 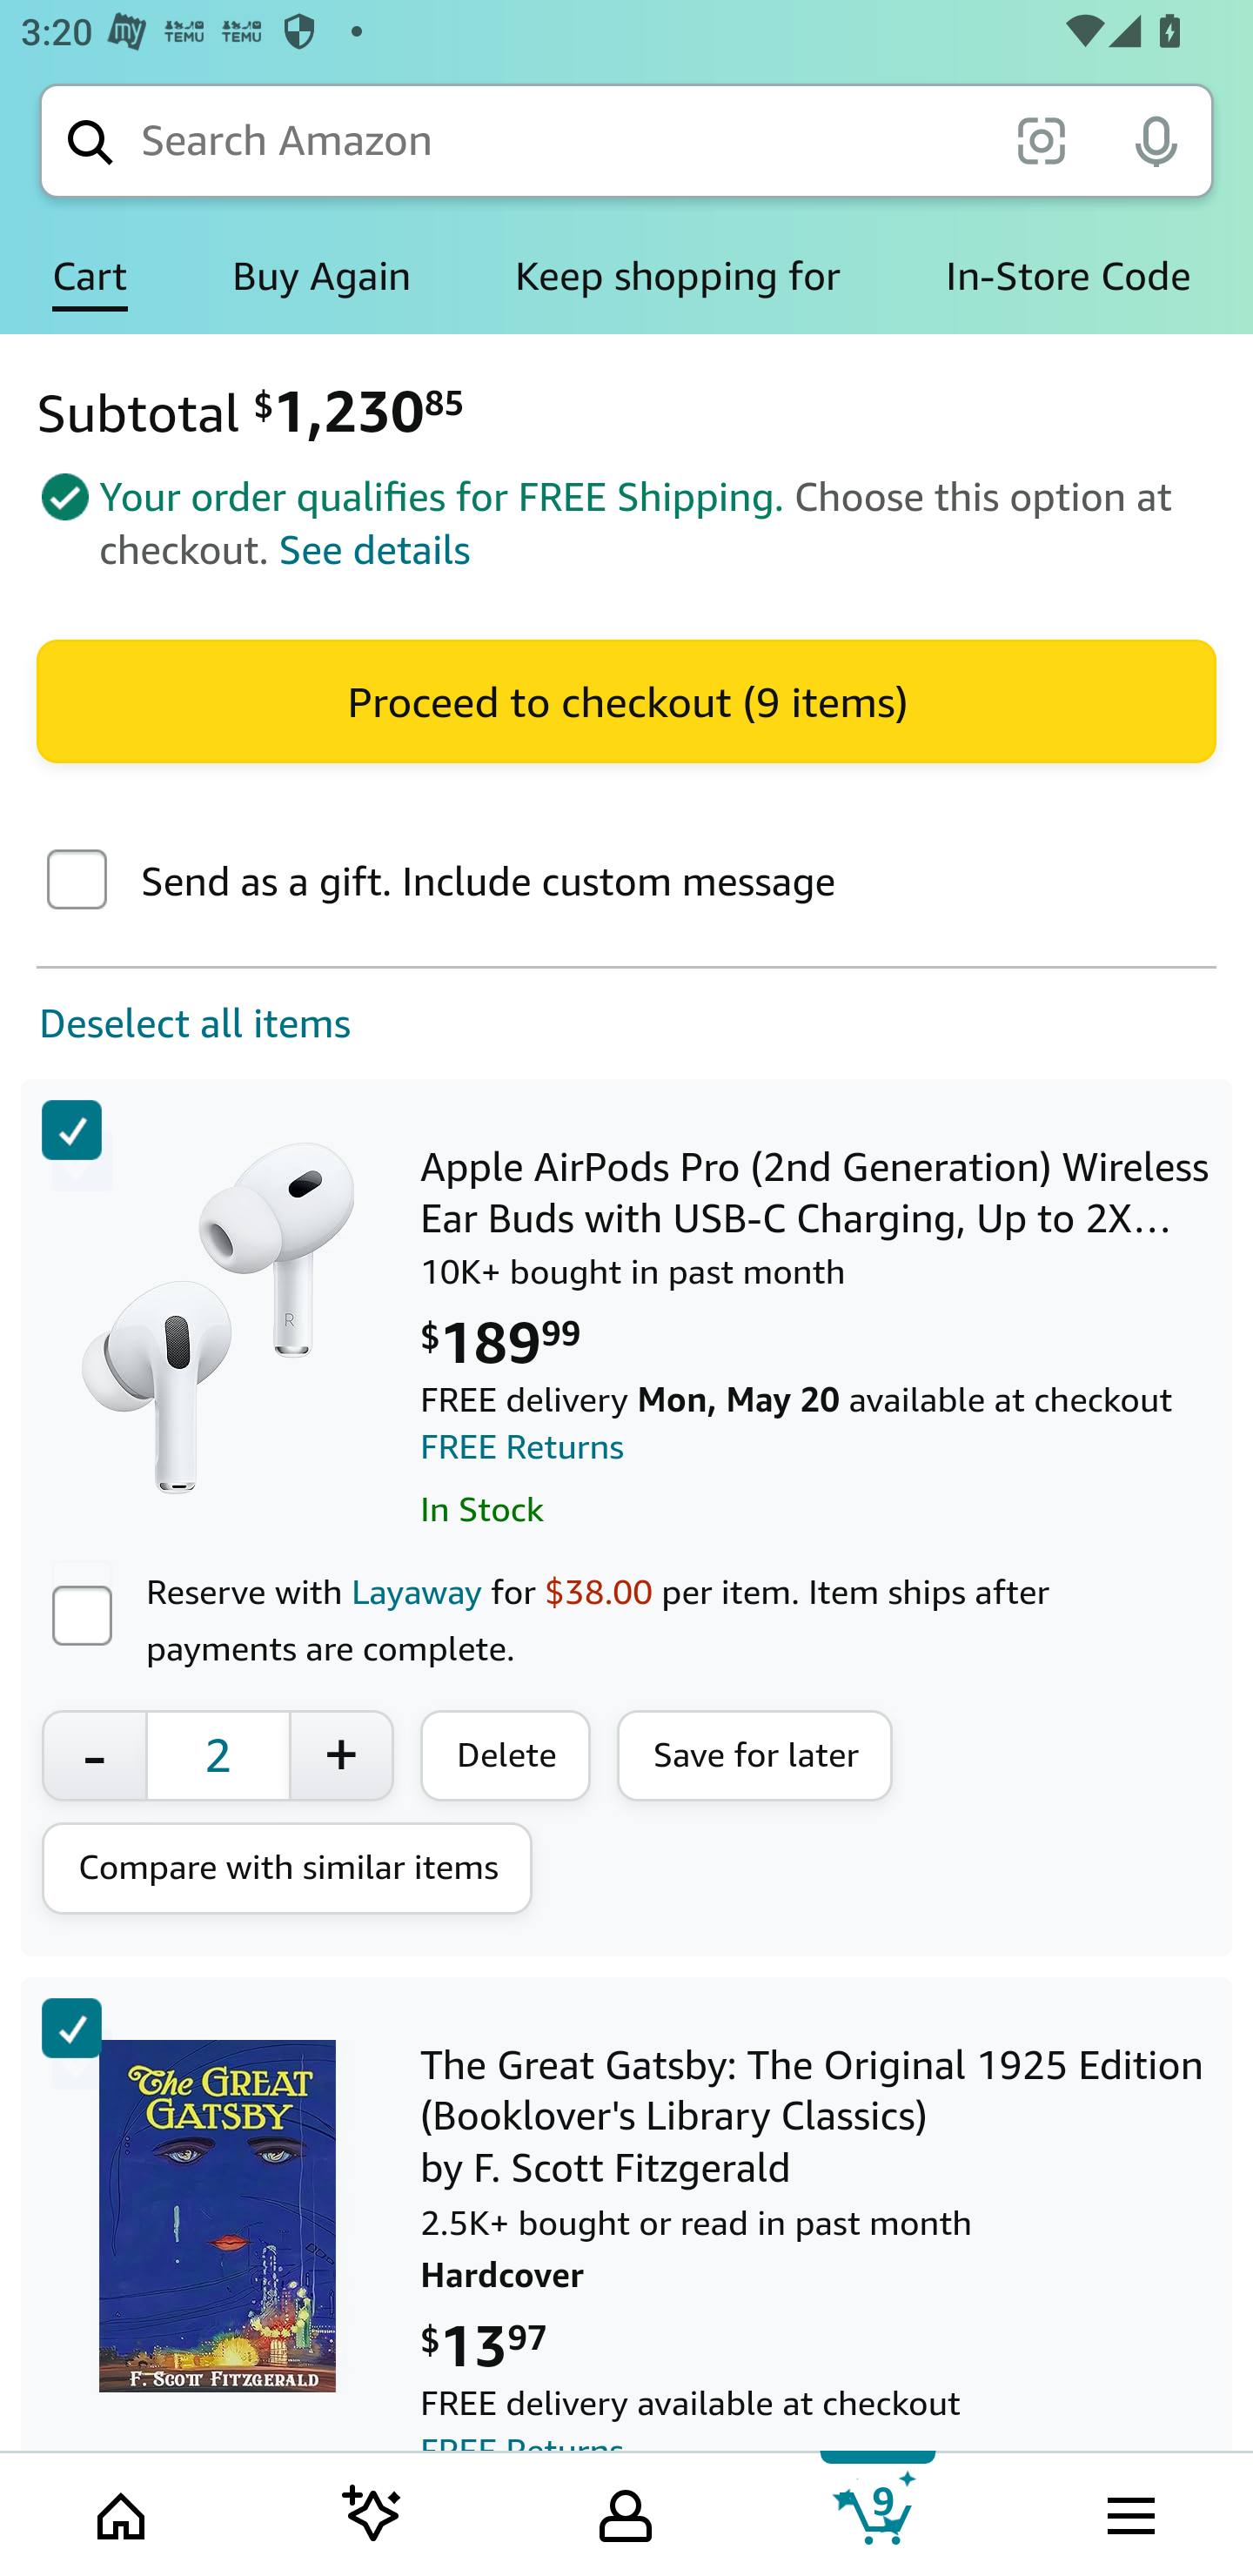 I want to click on Keep shopping for, so click(x=677, y=277).